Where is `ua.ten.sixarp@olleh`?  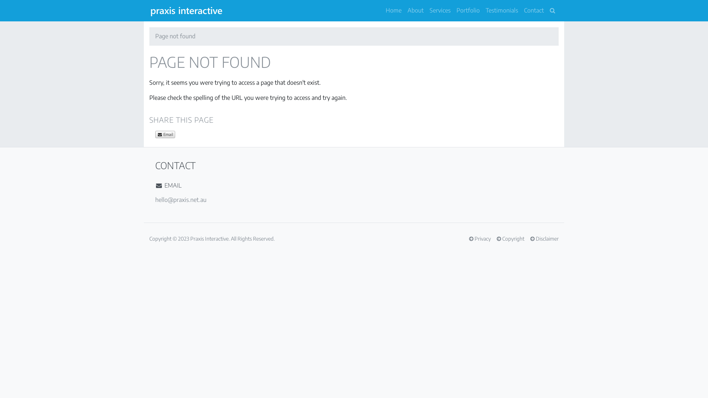
ua.ten.sixarp@olleh is located at coordinates (181, 200).